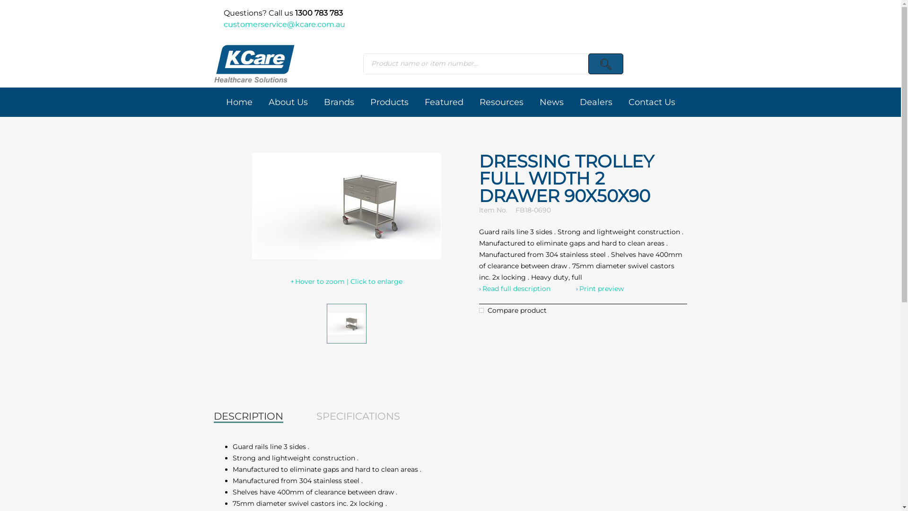 The width and height of the screenshot is (908, 511). What do you see at coordinates (606, 64) in the screenshot?
I see `Search products` at bounding box center [606, 64].